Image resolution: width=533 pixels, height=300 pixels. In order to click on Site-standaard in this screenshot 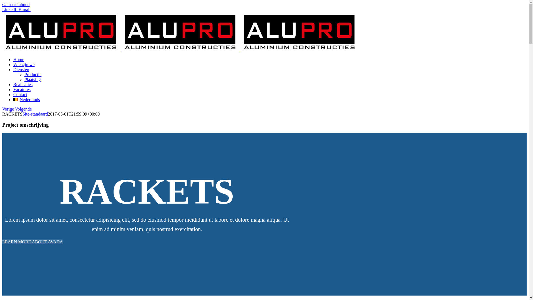, I will do `click(35, 114)`.